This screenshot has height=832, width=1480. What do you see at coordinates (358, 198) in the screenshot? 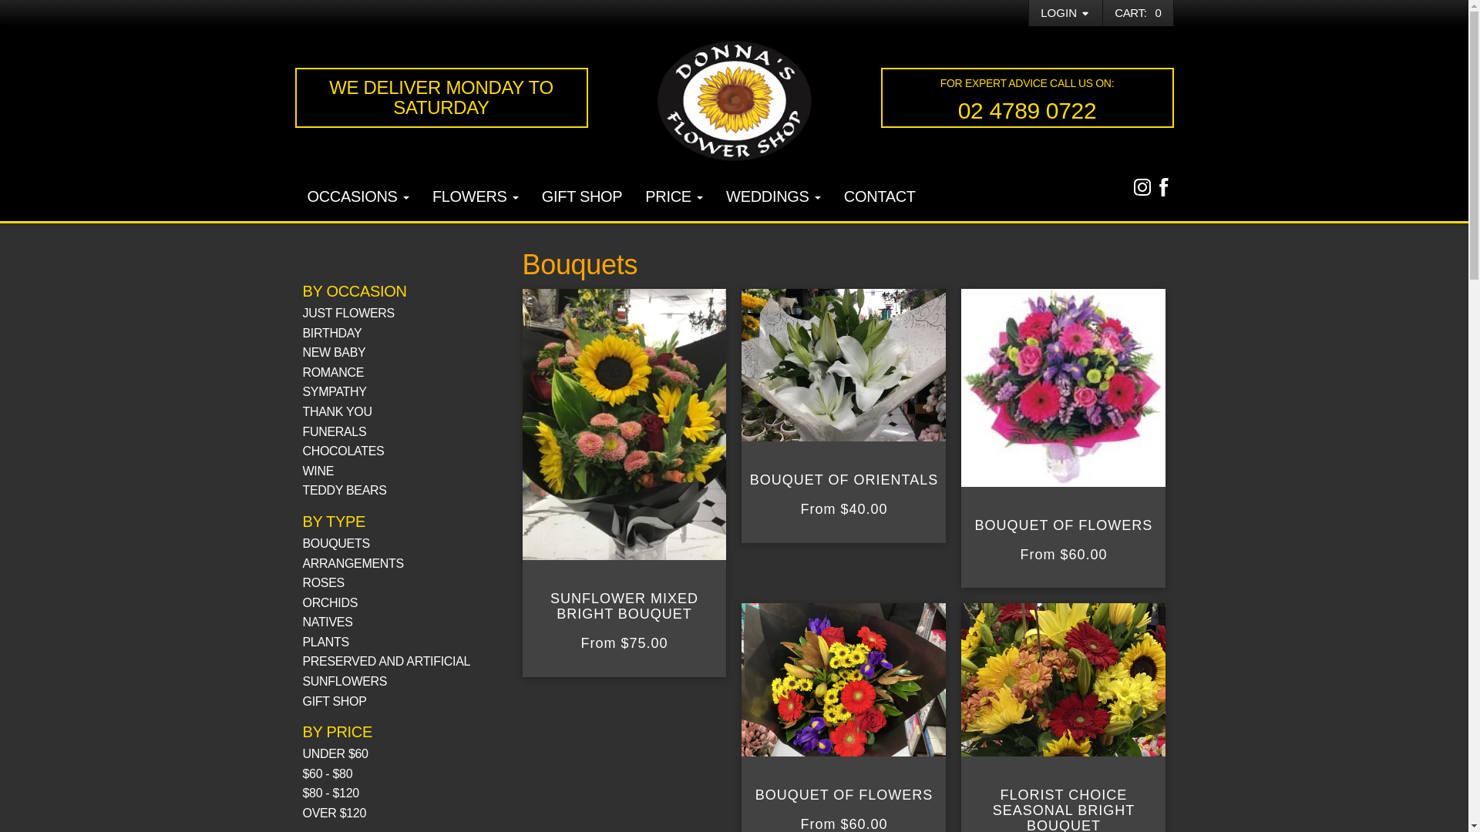
I see `OCCASIONS` at bounding box center [358, 198].